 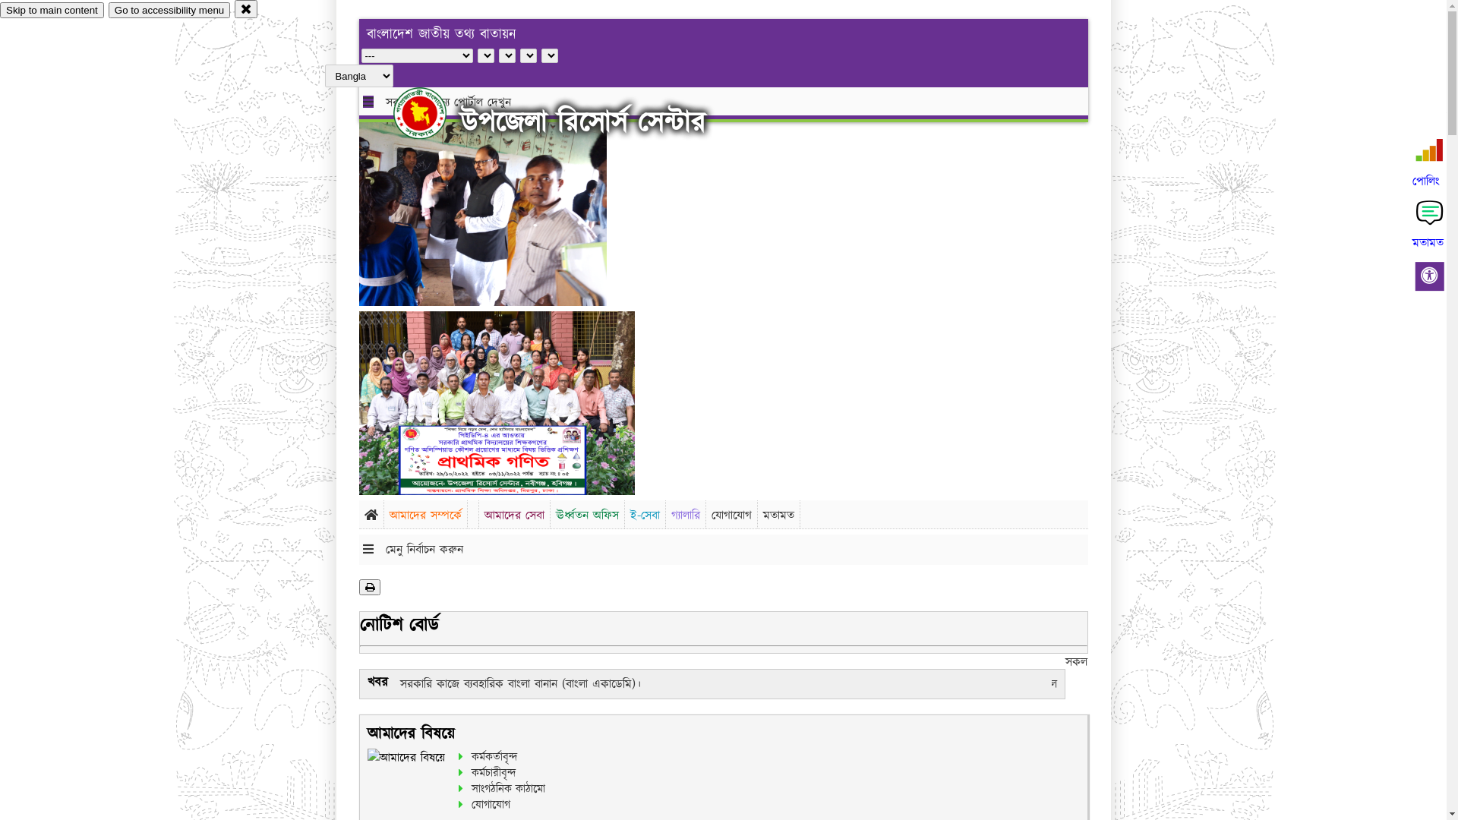 What do you see at coordinates (52, 11) in the screenshot?
I see `Skip to main content` at bounding box center [52, 11].